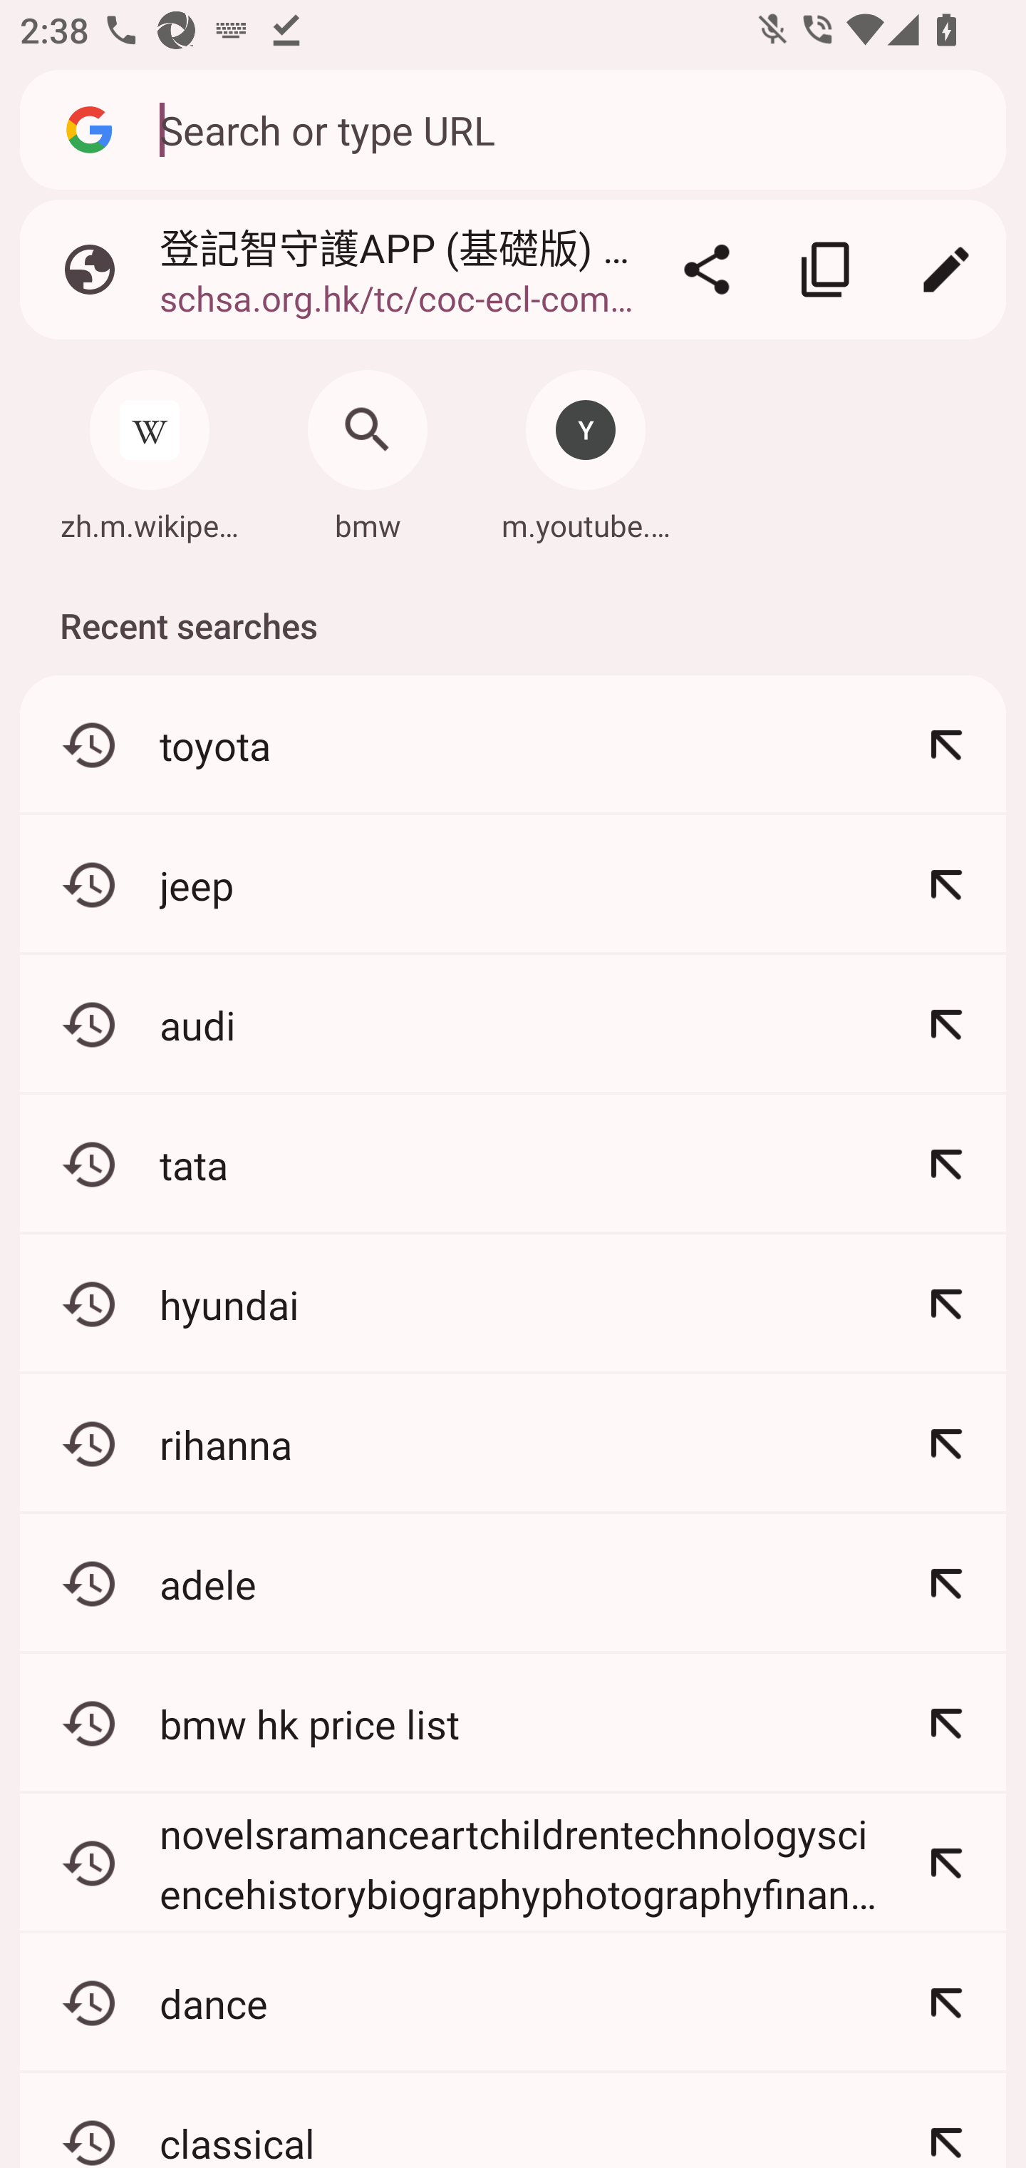  I want to click on Refine: bmw hk price list, so click(946, 1723).